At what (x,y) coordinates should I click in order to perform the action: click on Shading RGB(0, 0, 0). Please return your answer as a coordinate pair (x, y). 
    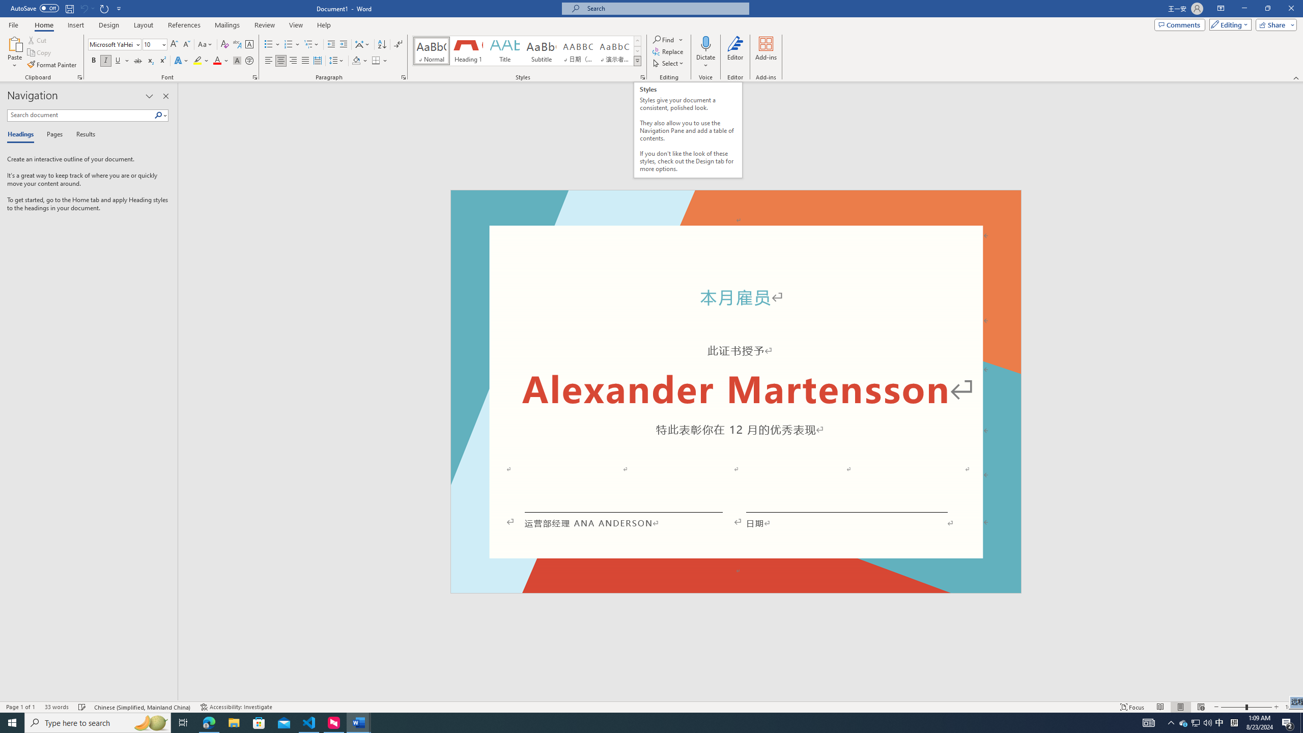
    Looking at the image, I should click on (356, 61).